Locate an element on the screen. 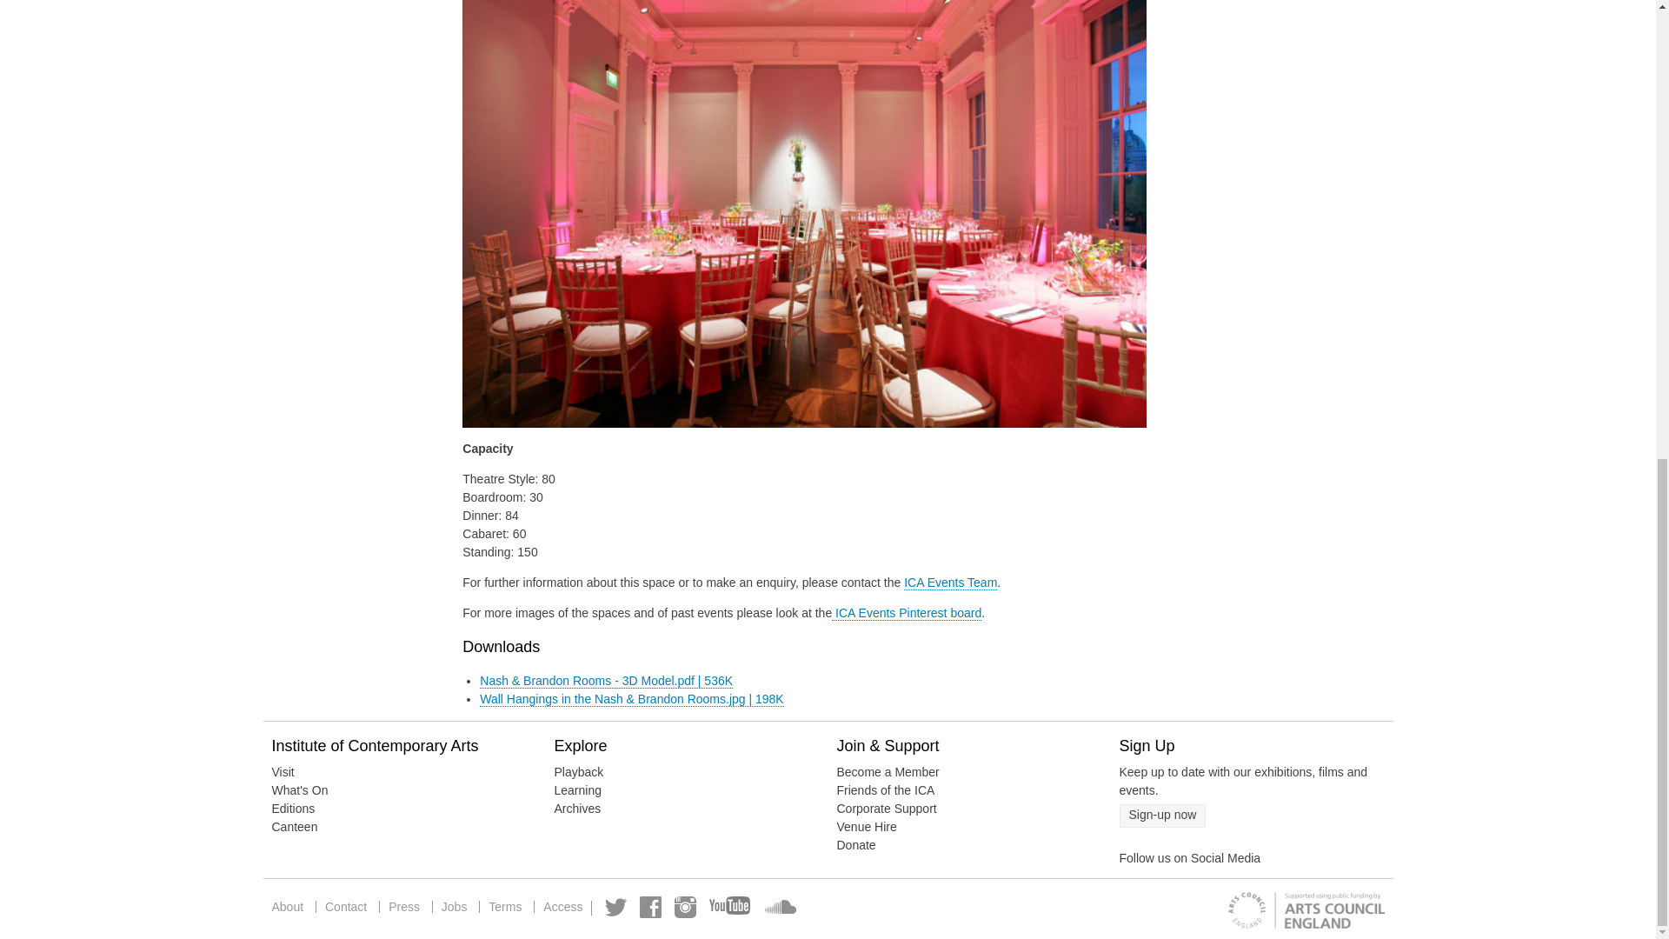 This screenshot has width=1669, height=939. Learning is located at coordinates (578, 789).